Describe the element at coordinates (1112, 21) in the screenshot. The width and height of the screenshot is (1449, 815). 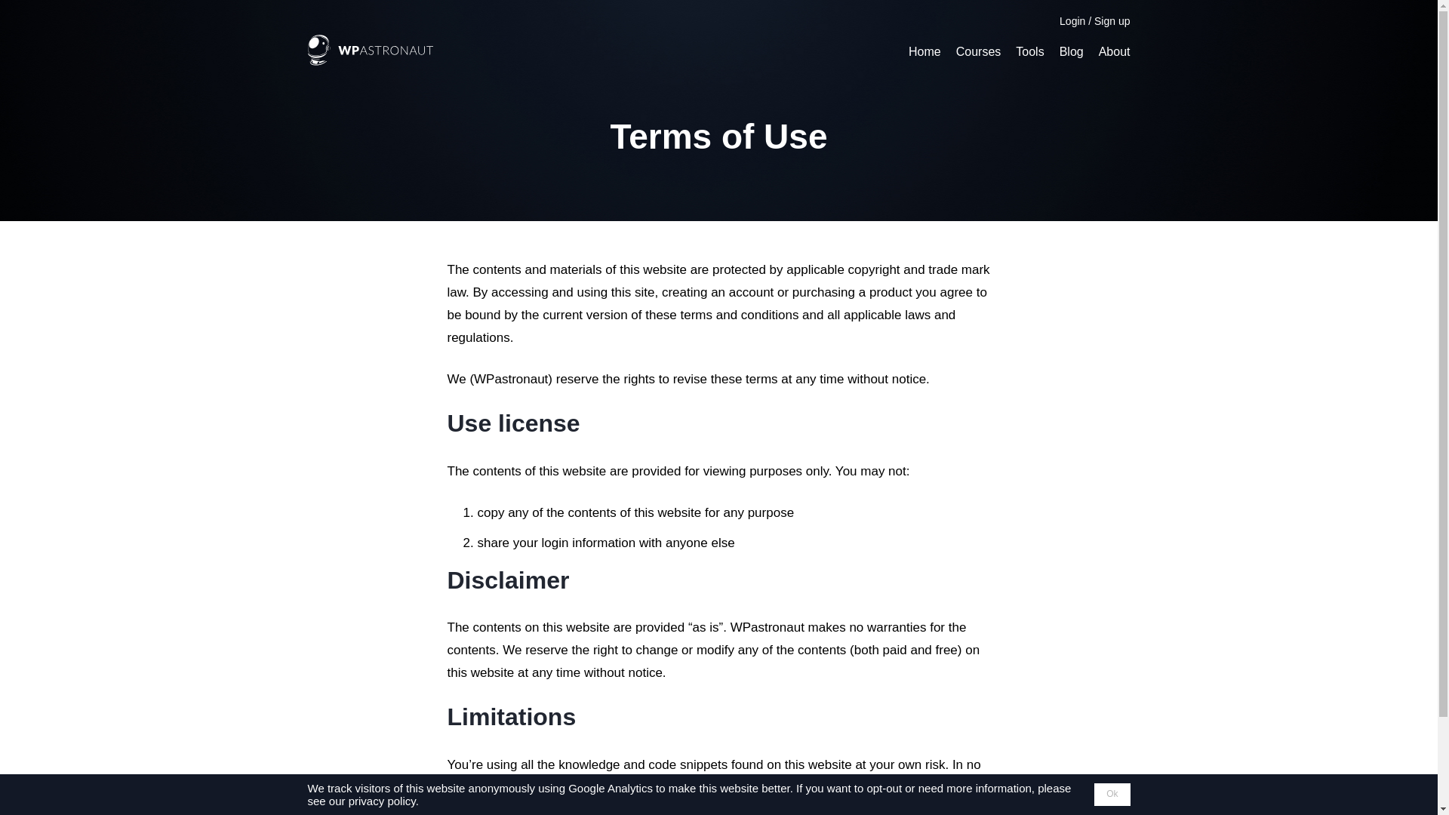
I see `Sign up` at that location.